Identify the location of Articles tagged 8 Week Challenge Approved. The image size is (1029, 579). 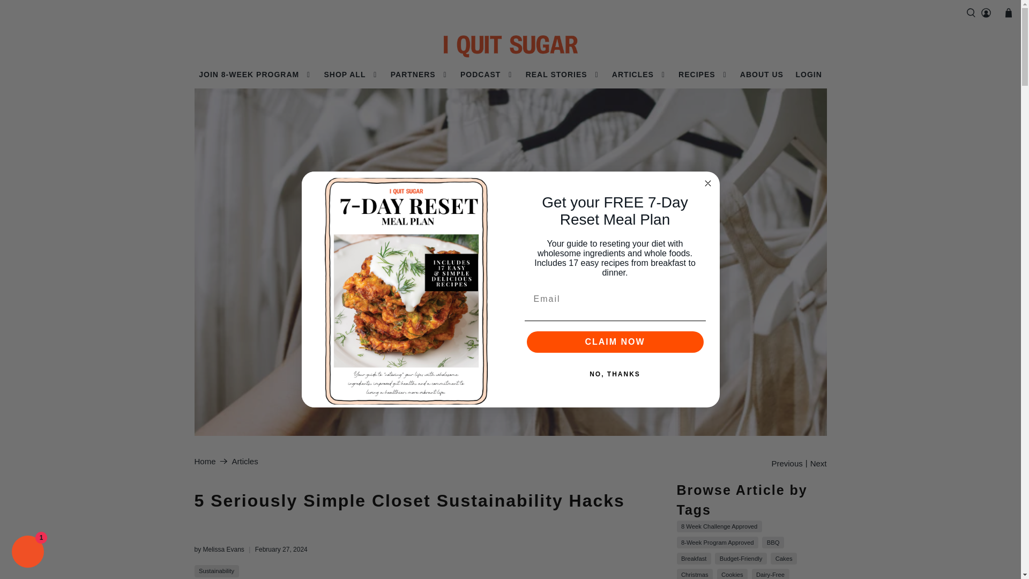
(719, 526).